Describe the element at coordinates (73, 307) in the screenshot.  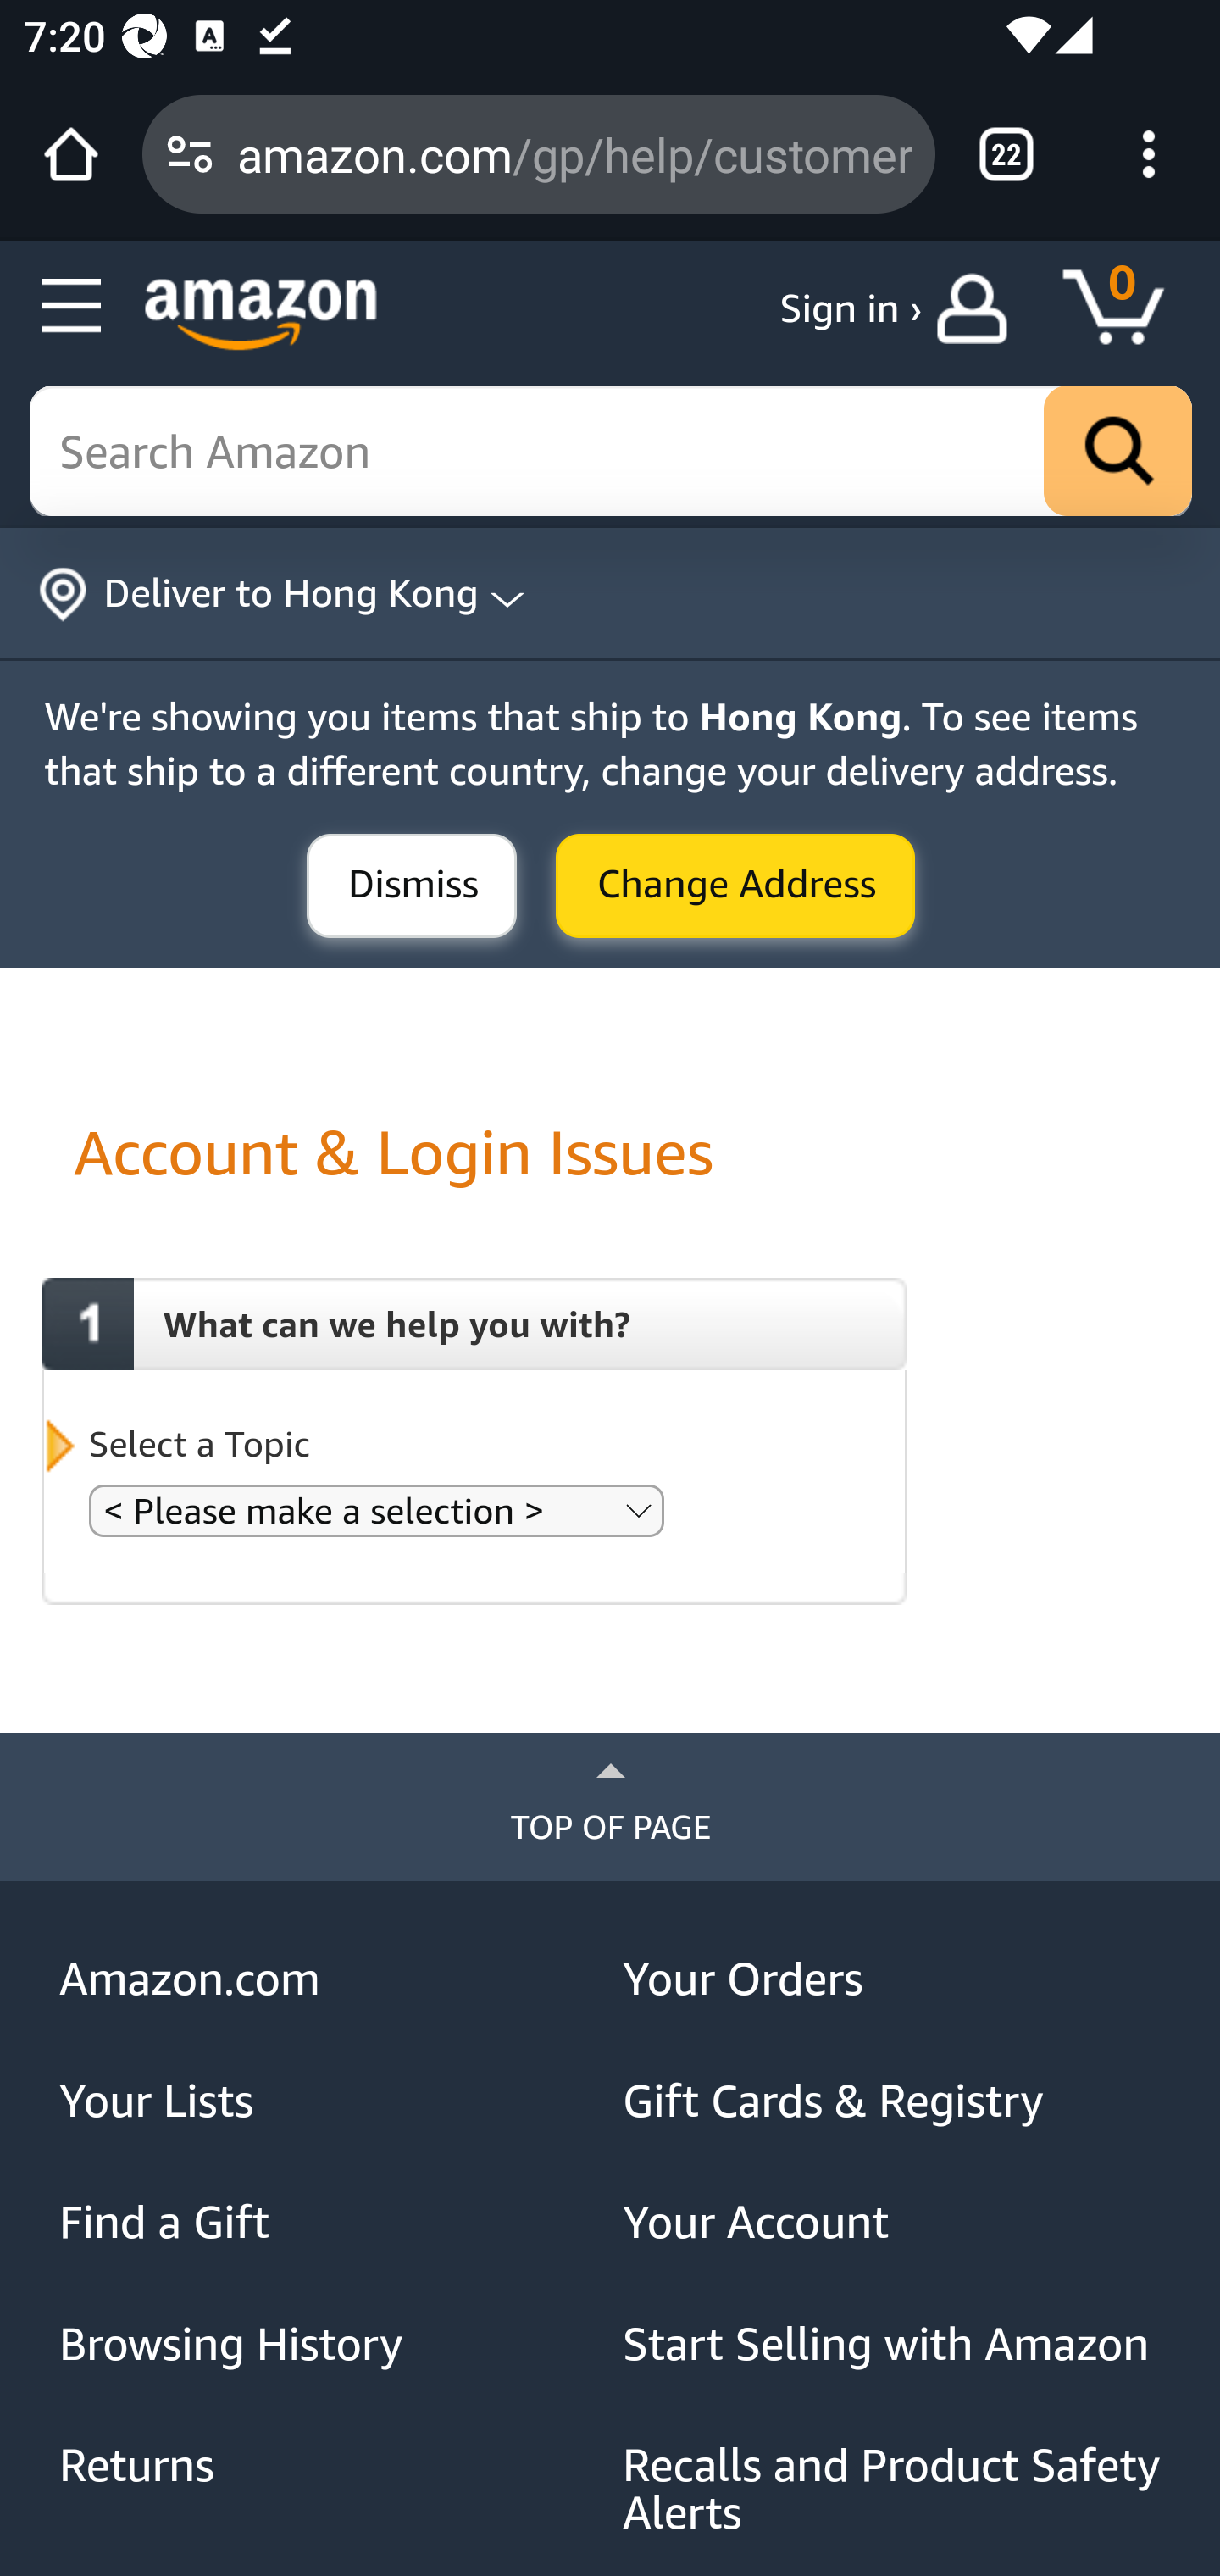
I see `Open Menu` at that location.